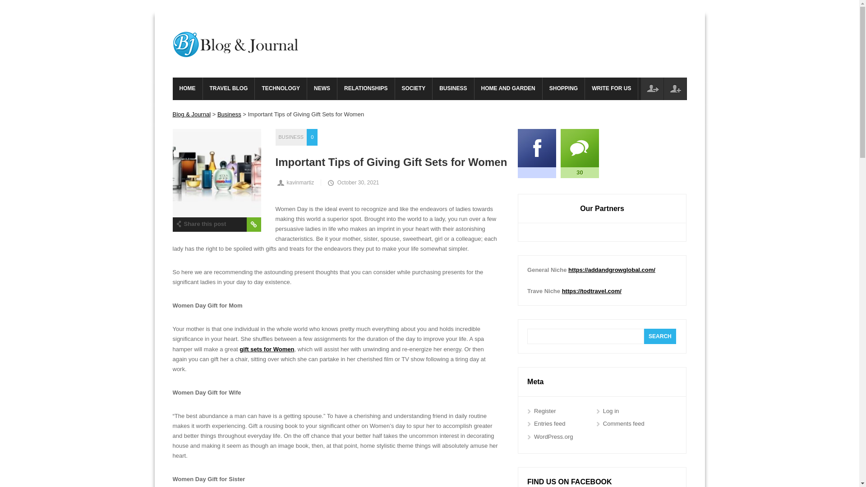 This screenshot has width=866, height=487. Describe the element at coordinates (564, 88) in the screenshot. I see `SHOPPING` at that location.